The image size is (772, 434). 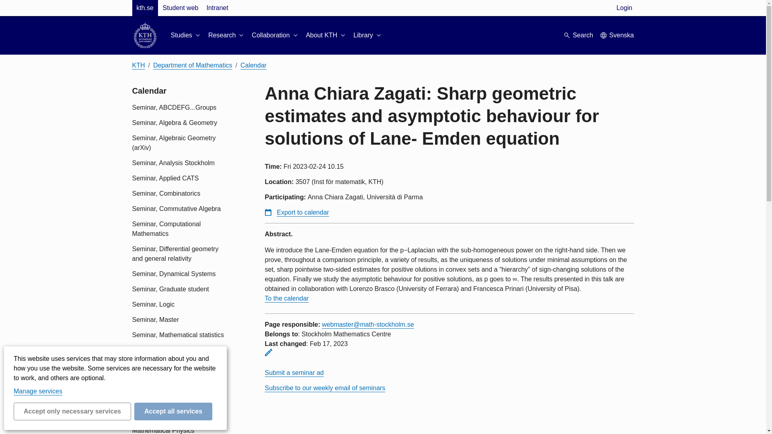 What do you see at coordinates (624, 8) in the screenshot?
I see `Login` at bounding box center [624, 8].